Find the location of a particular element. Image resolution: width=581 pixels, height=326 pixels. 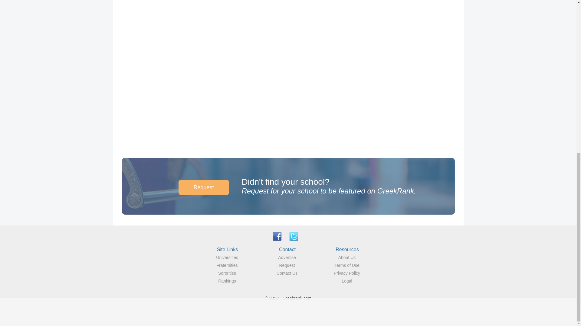

Follow GreekRank Facebook is located at coordinates (277, 236).